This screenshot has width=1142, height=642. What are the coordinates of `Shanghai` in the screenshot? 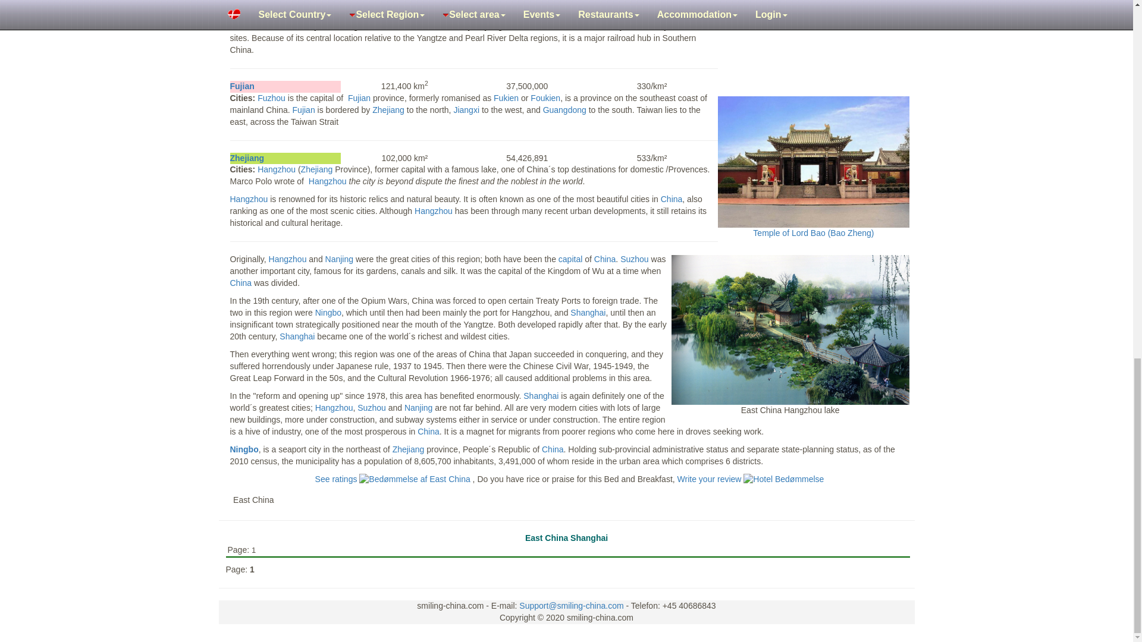 It's located at (243, 4).